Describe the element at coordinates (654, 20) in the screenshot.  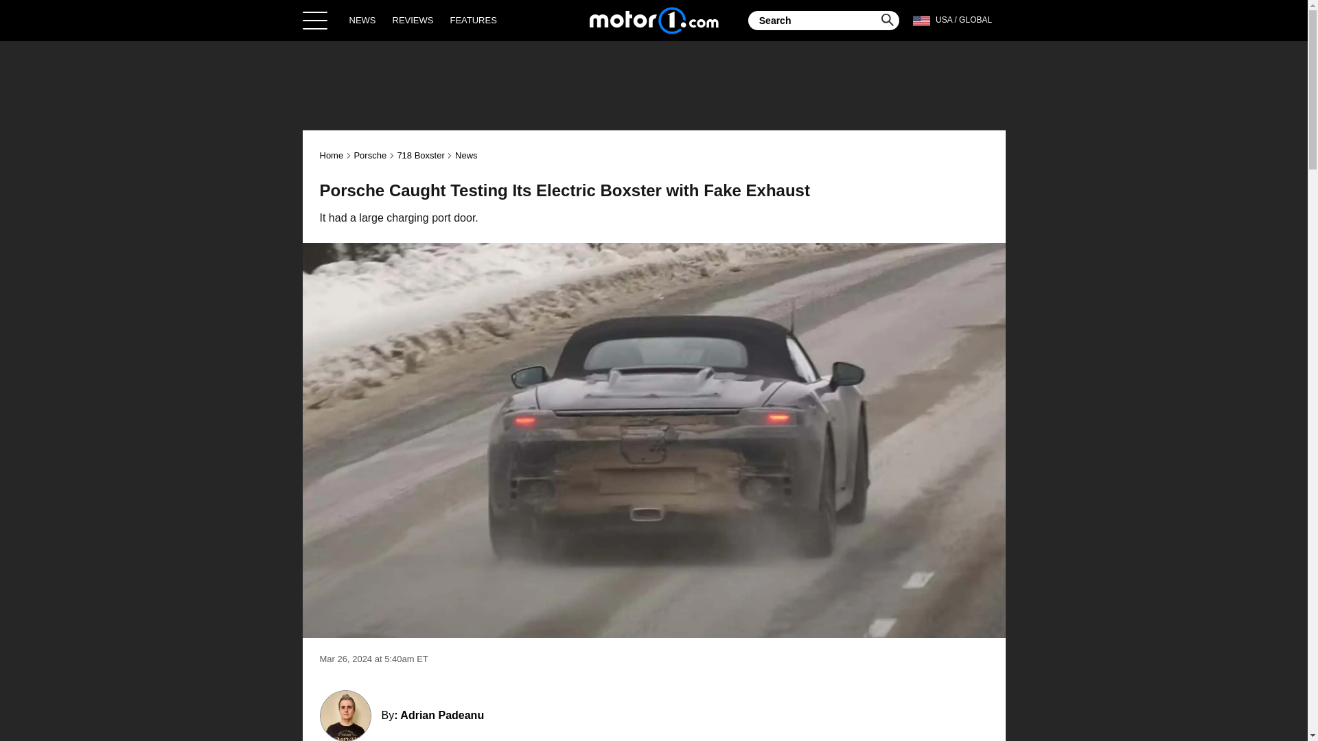
I see `Home` at that location.